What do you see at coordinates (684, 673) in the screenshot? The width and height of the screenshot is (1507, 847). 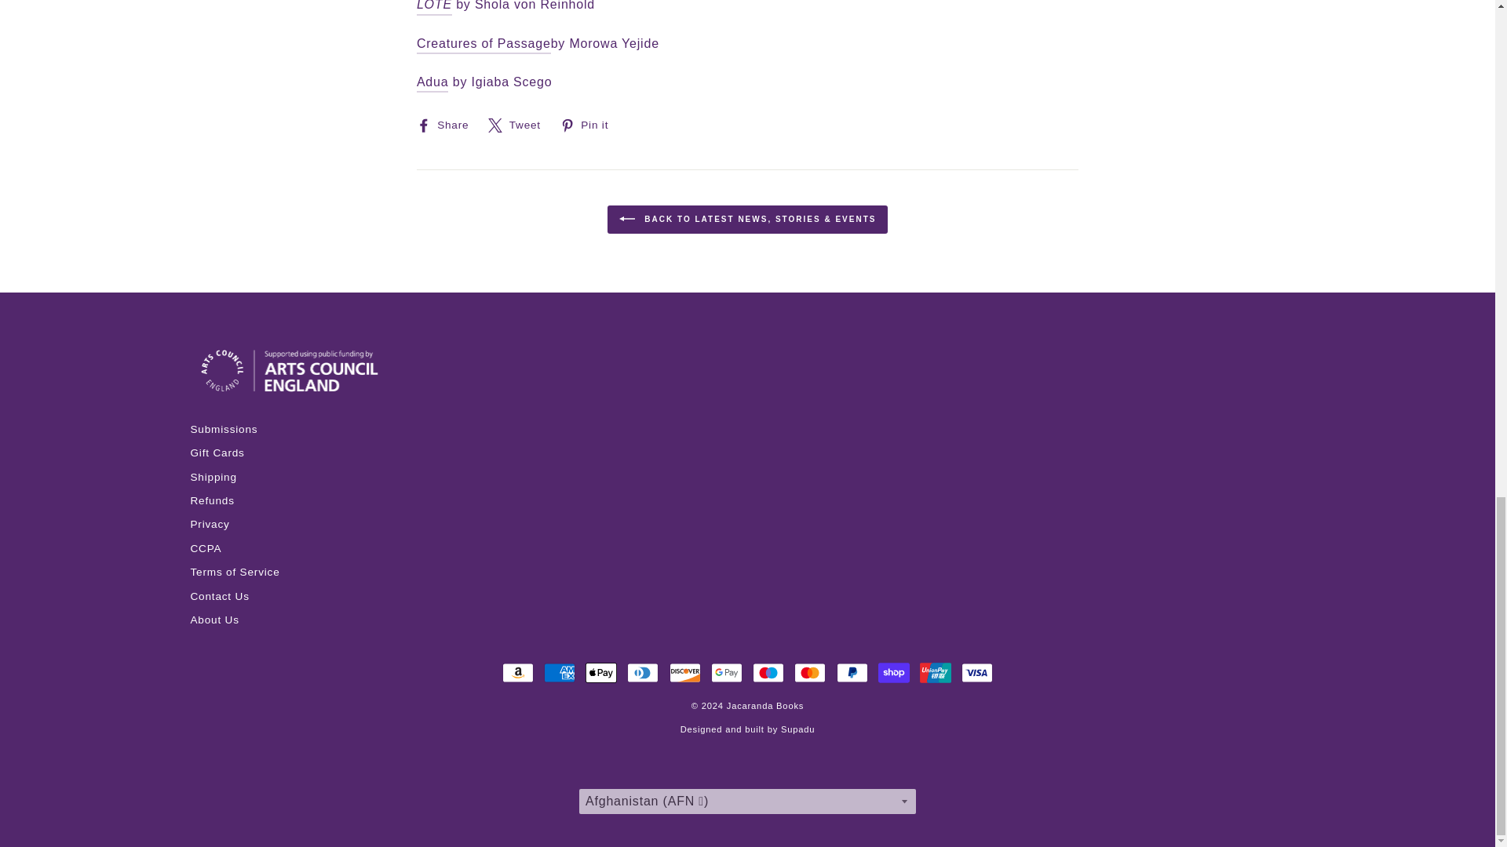 I see `Discover` at bounding box center [684, 673].